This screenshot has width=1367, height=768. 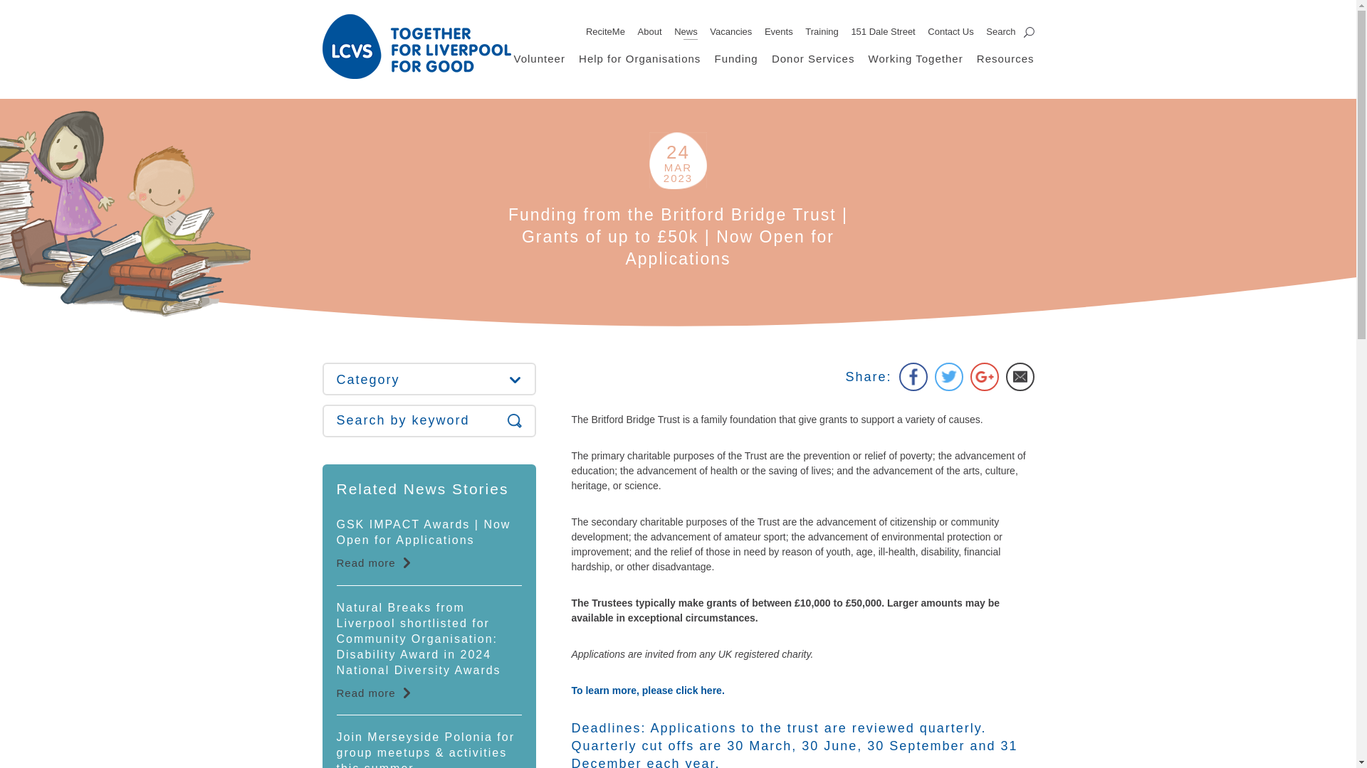 I want to click on To learn more, please click here., so click(x=648, y=690).